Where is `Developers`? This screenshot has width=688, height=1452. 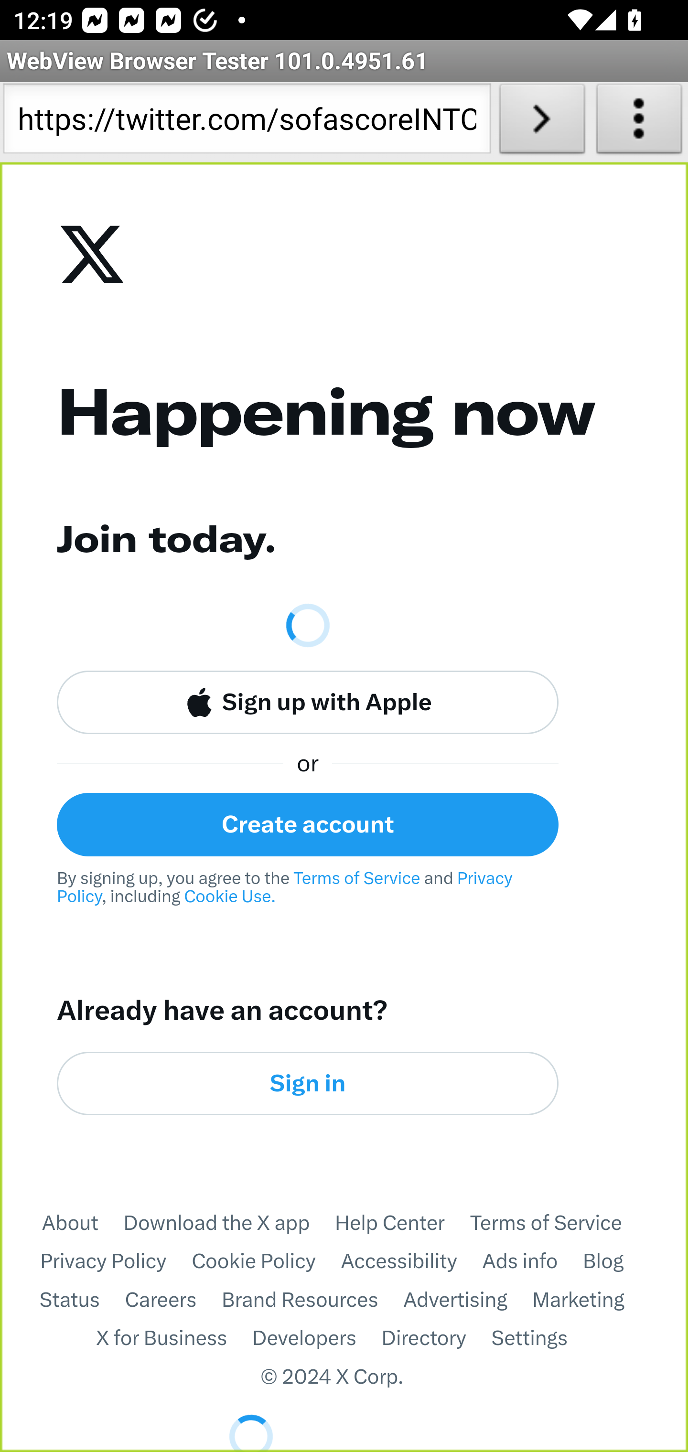
Developers is located at coordinates (316, 1339).